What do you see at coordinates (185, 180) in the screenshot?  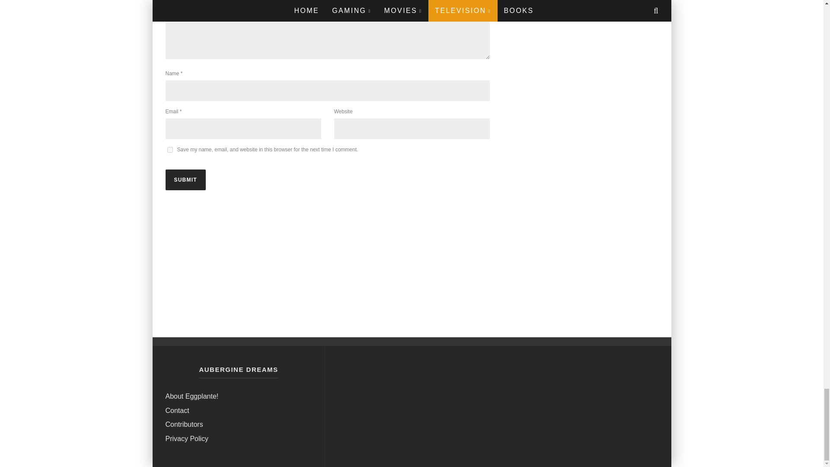 I see `Submit` at bounding box center [185, 180].